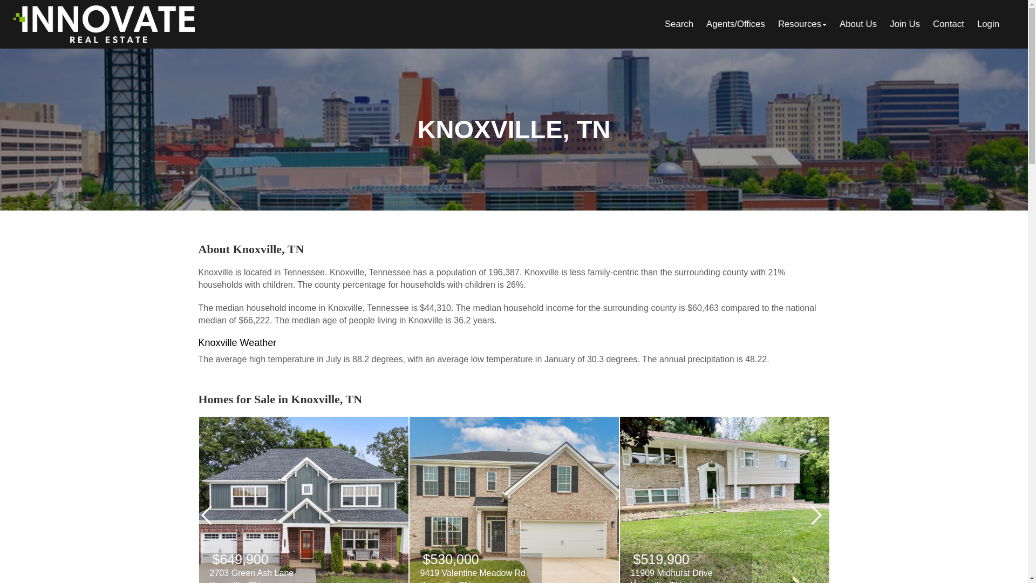 This screenshot has height=583, width=1036. Describe the element at coordinates (989, 24) in the screenshot. I see `Login` at that location.